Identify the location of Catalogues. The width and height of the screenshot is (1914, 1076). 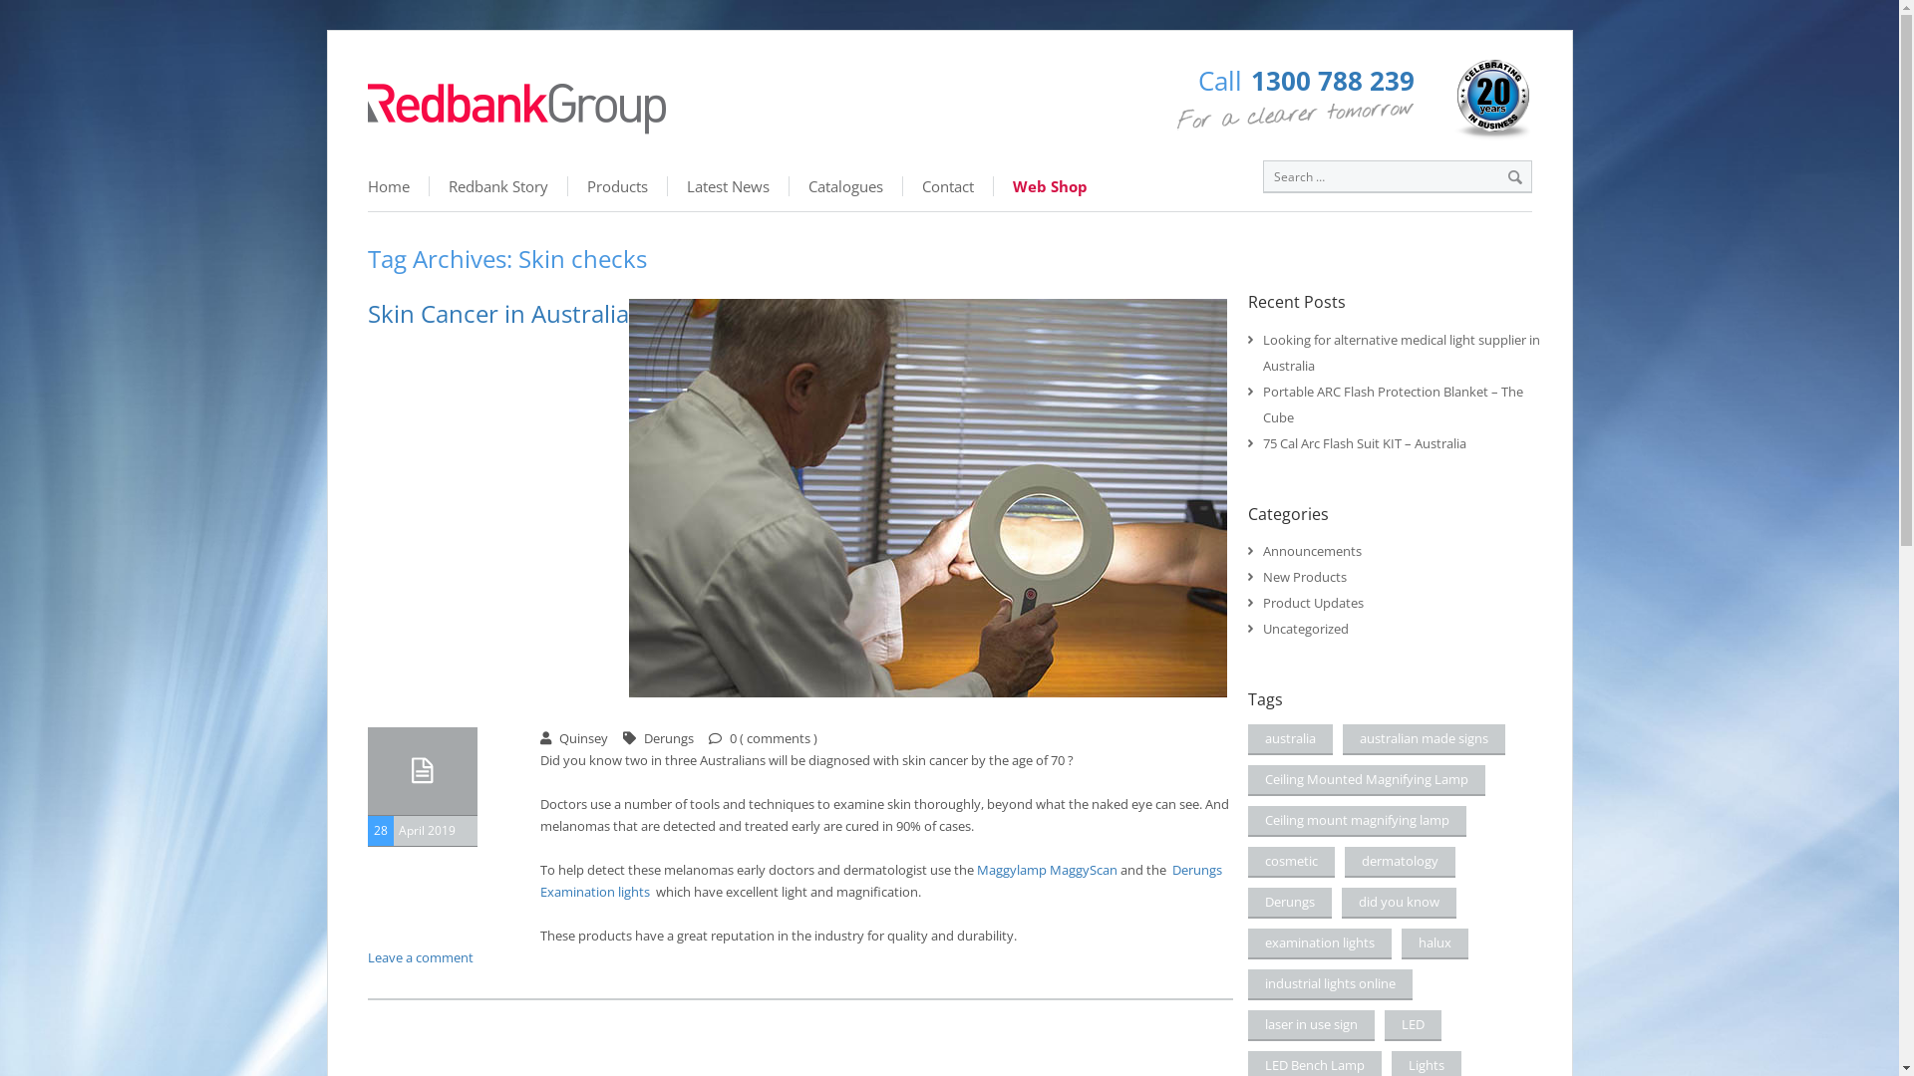
(846, 186).